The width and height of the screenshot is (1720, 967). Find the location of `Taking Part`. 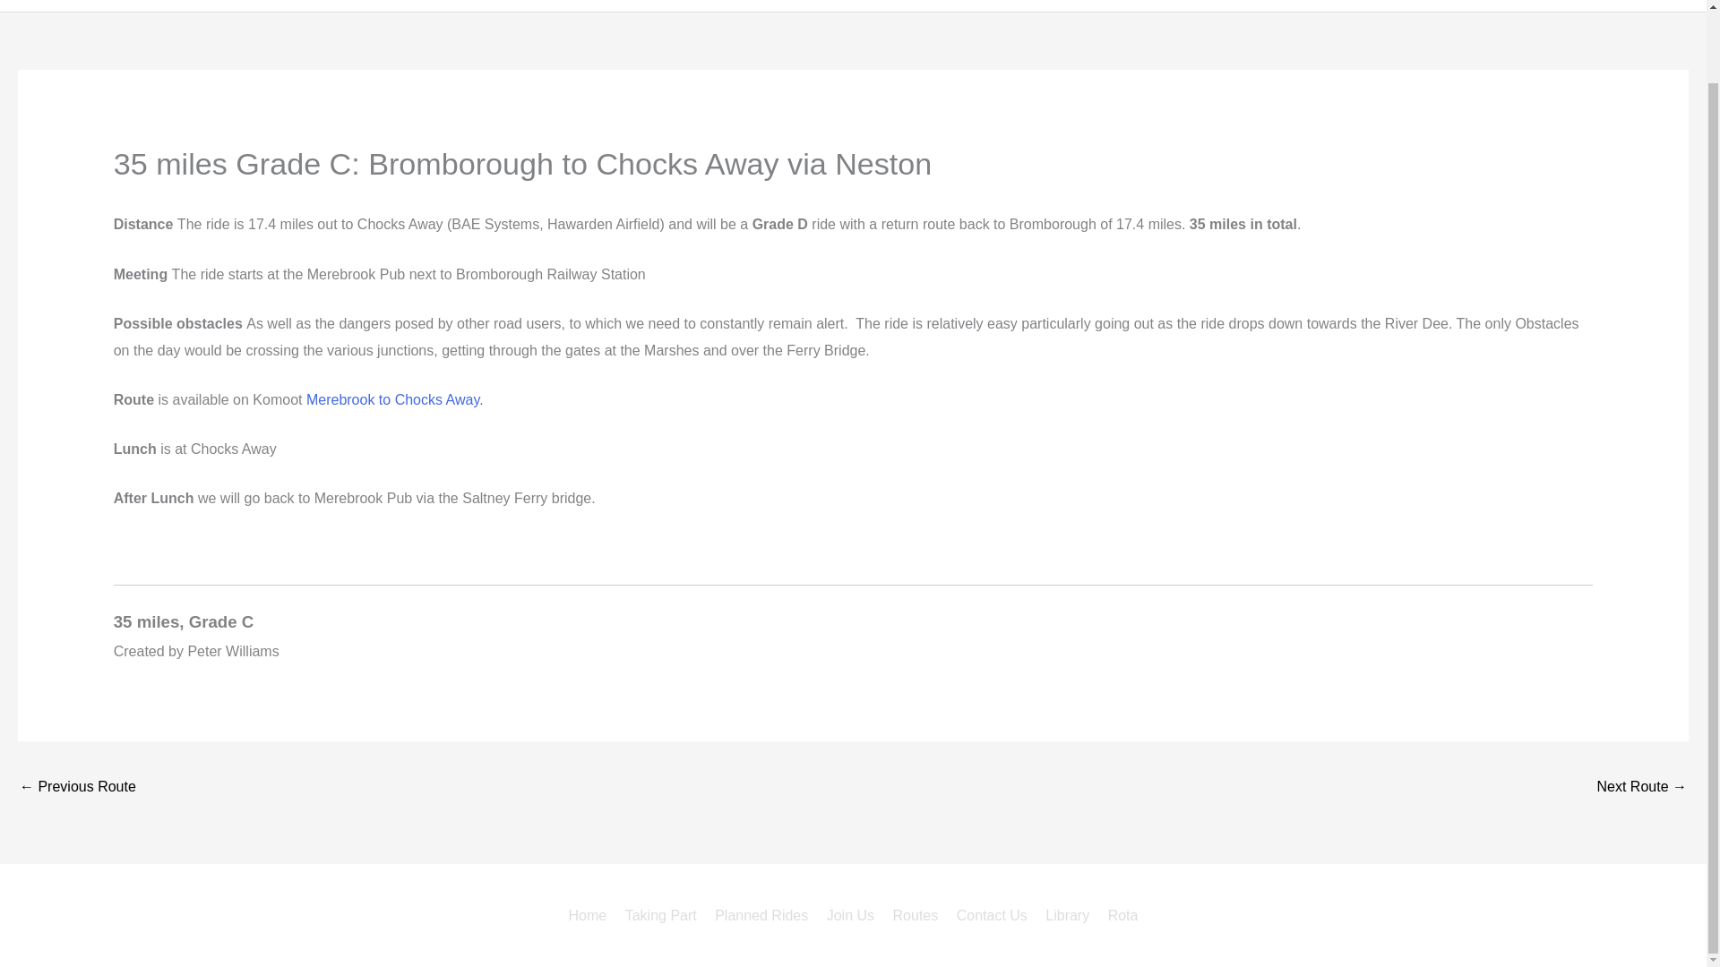

Taking Part is located at coordinates (660, 915).